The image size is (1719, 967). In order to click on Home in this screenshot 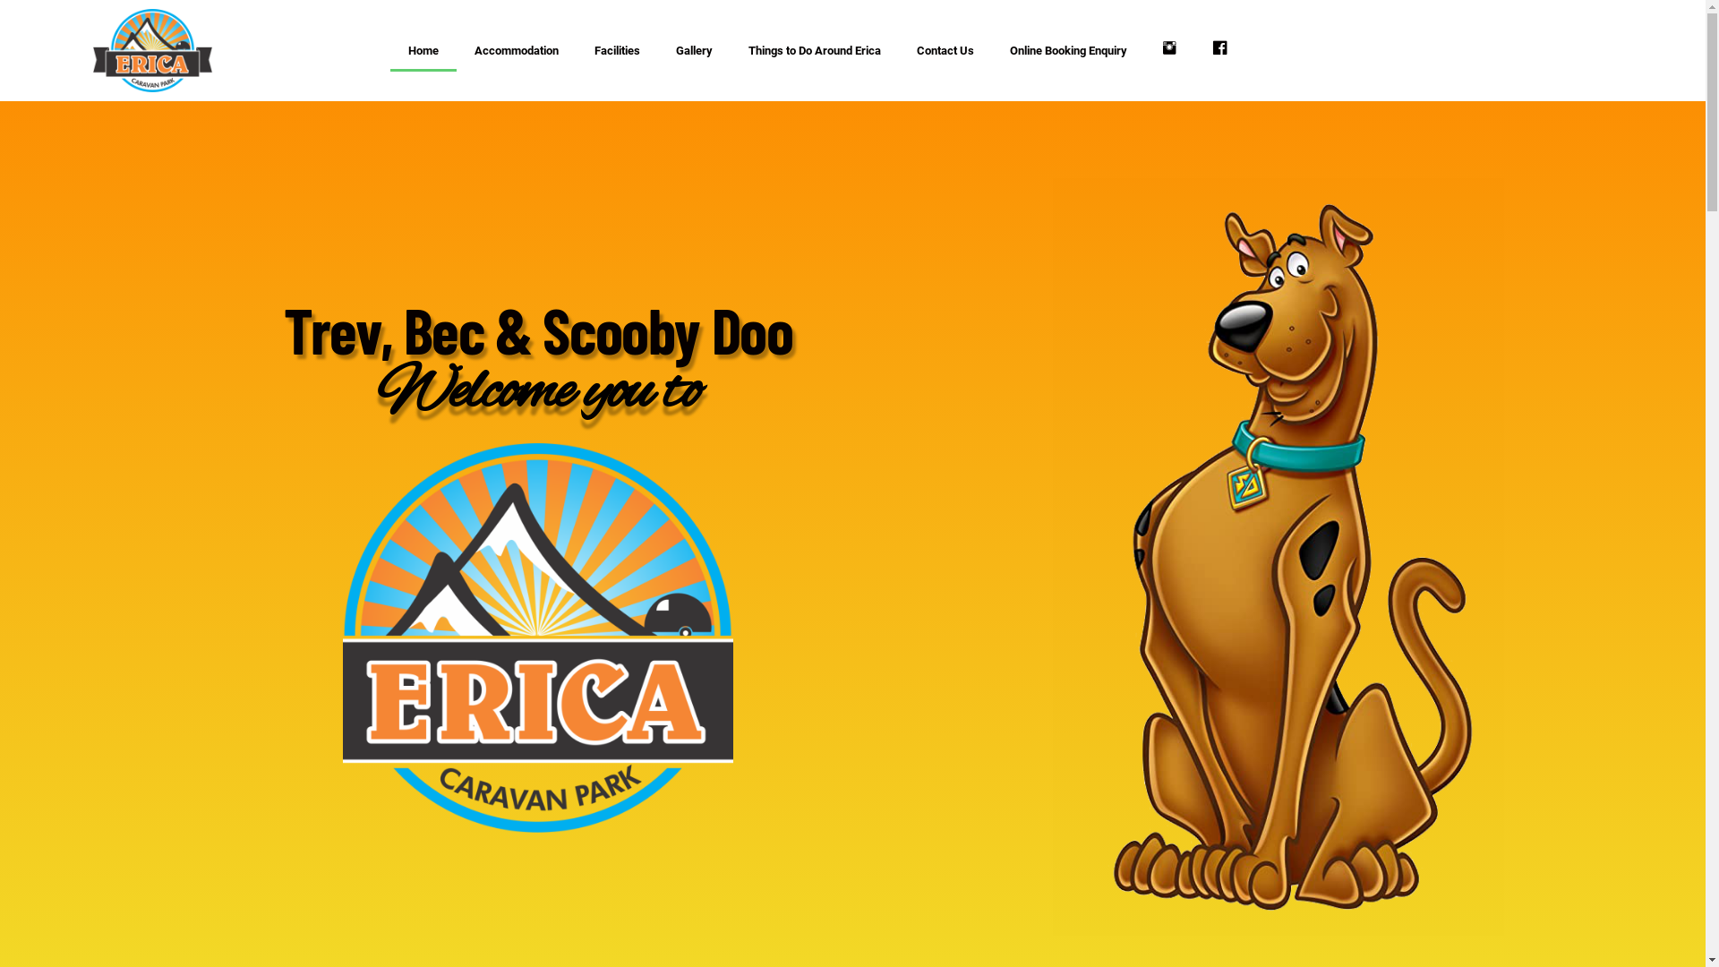, I will do `click(423, 51)`.